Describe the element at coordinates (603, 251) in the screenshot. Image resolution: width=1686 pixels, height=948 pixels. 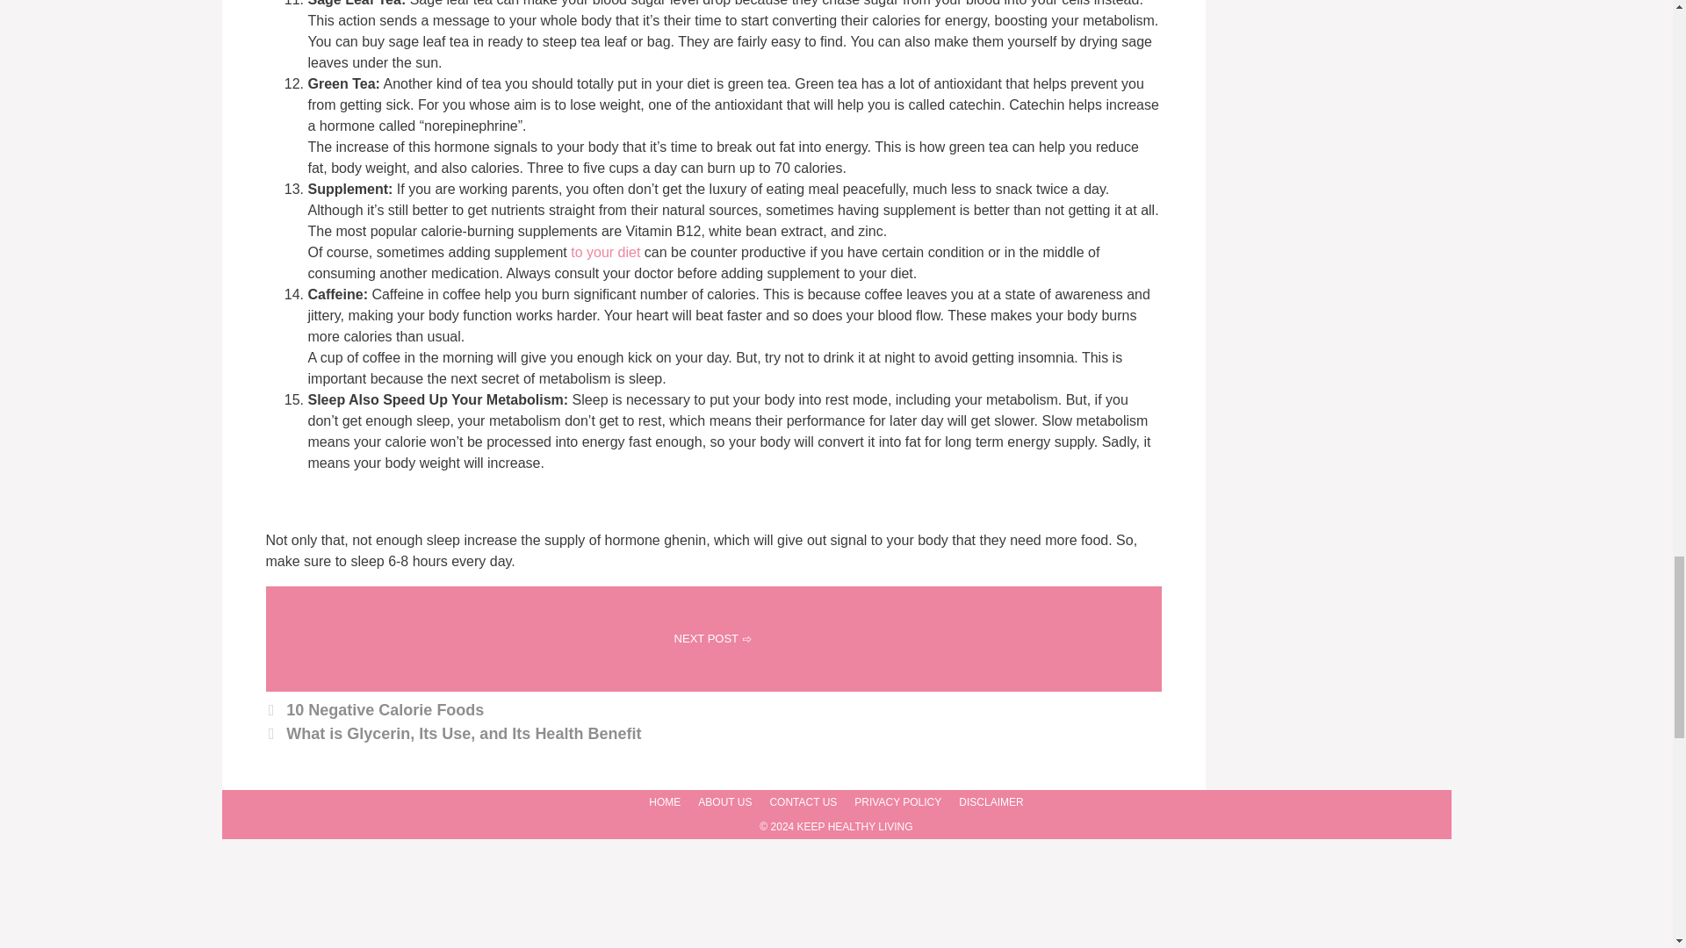
I see `to your diet` at that location.